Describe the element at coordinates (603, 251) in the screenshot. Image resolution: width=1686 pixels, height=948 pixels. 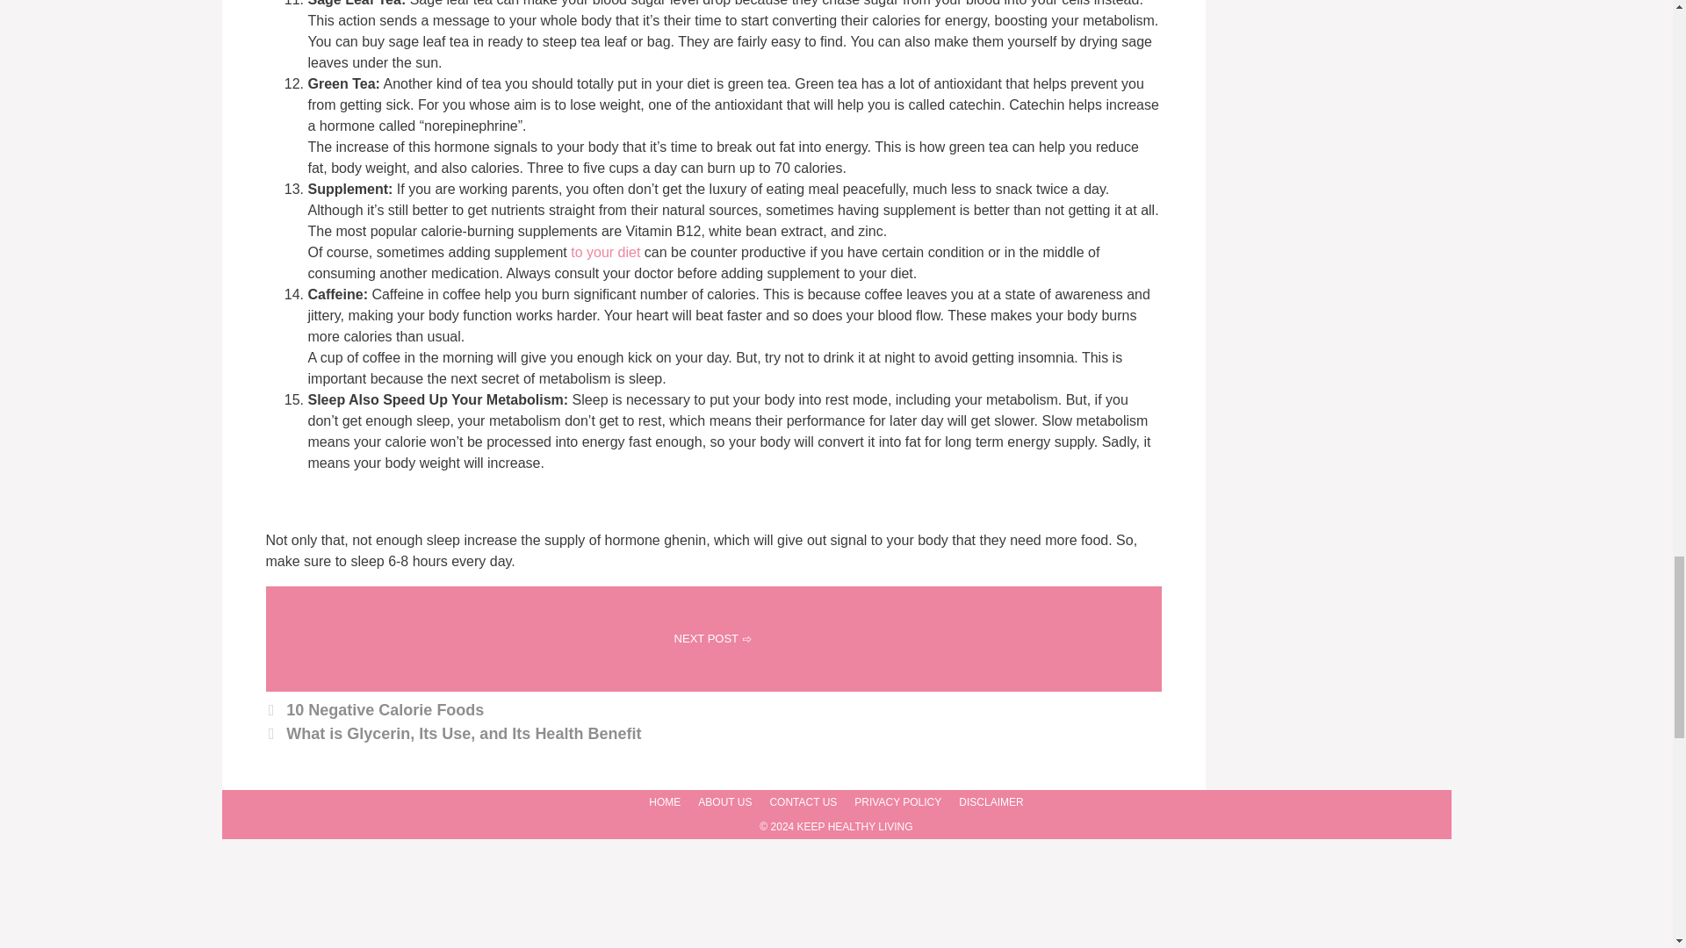
I see `to your diet` at that location.